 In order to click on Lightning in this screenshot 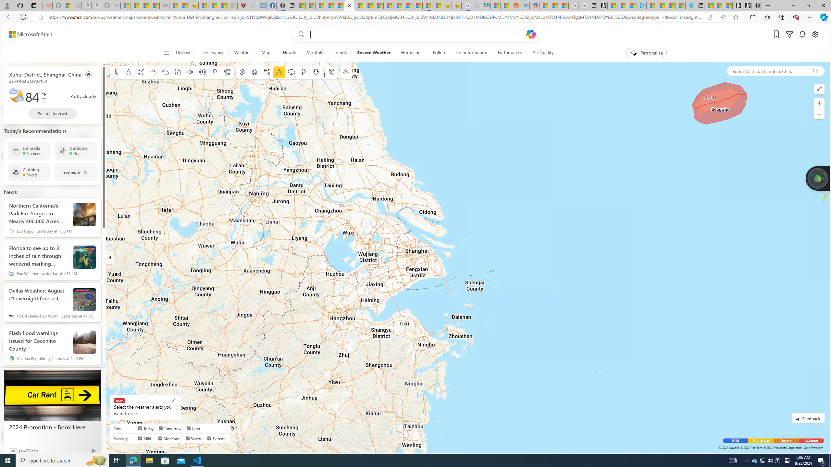, I will do `click(304, 72)`.